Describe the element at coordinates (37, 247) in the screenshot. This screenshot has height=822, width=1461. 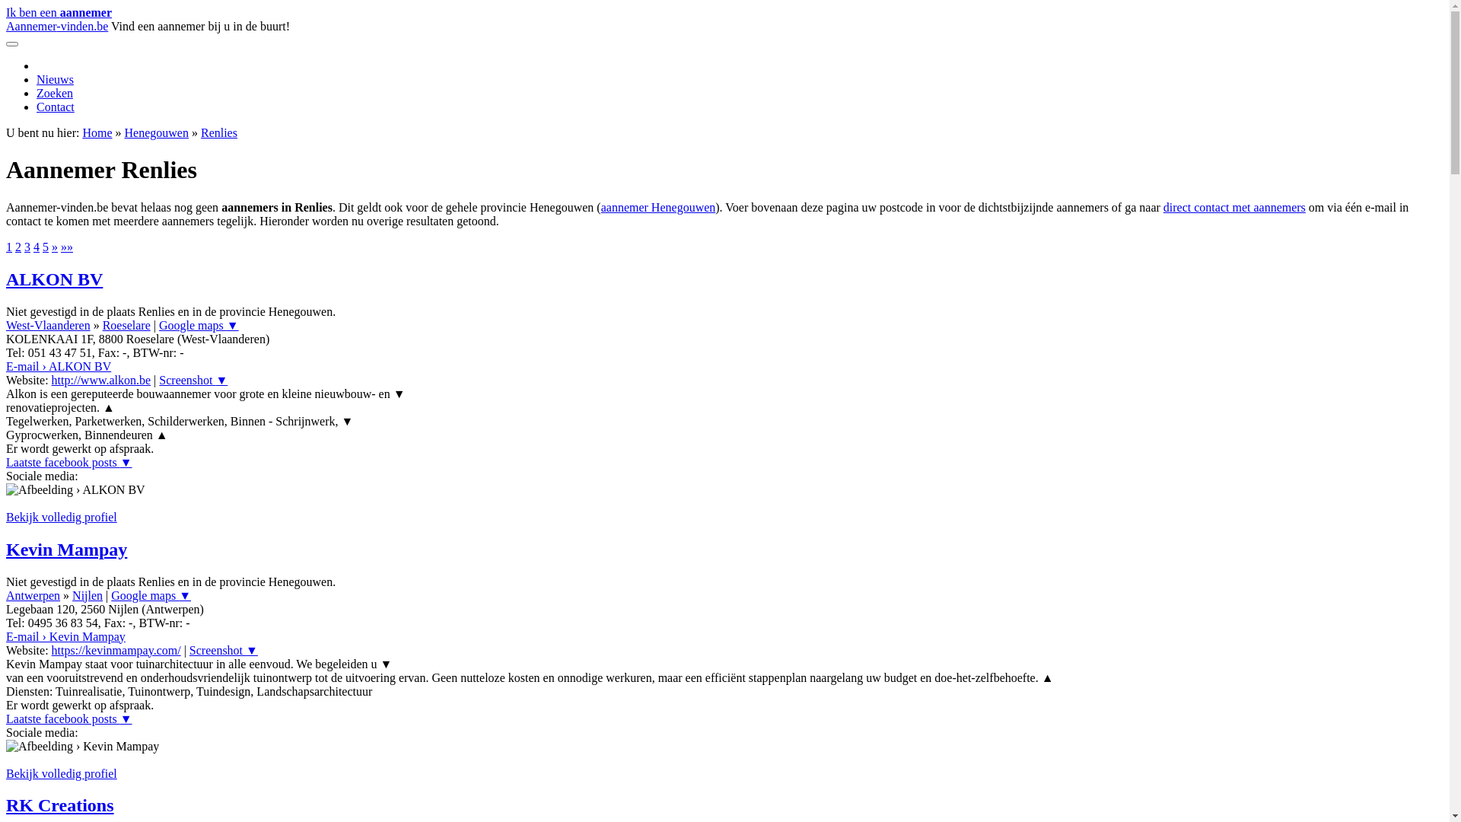
I see `4` at that location.